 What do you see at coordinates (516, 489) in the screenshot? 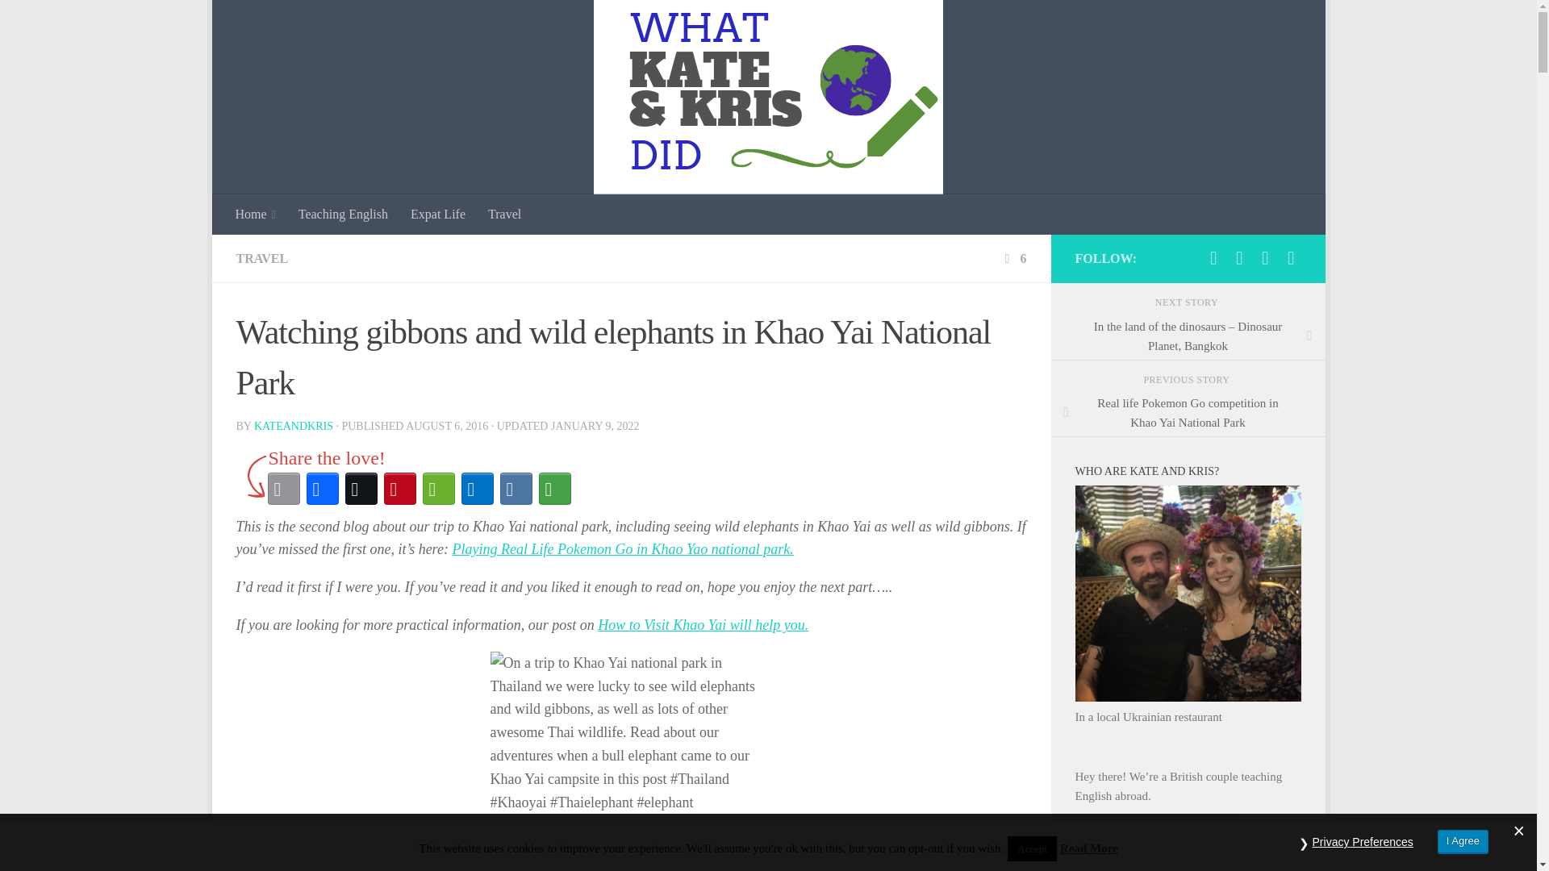
I see `VK` at bounding box center [516, 489].